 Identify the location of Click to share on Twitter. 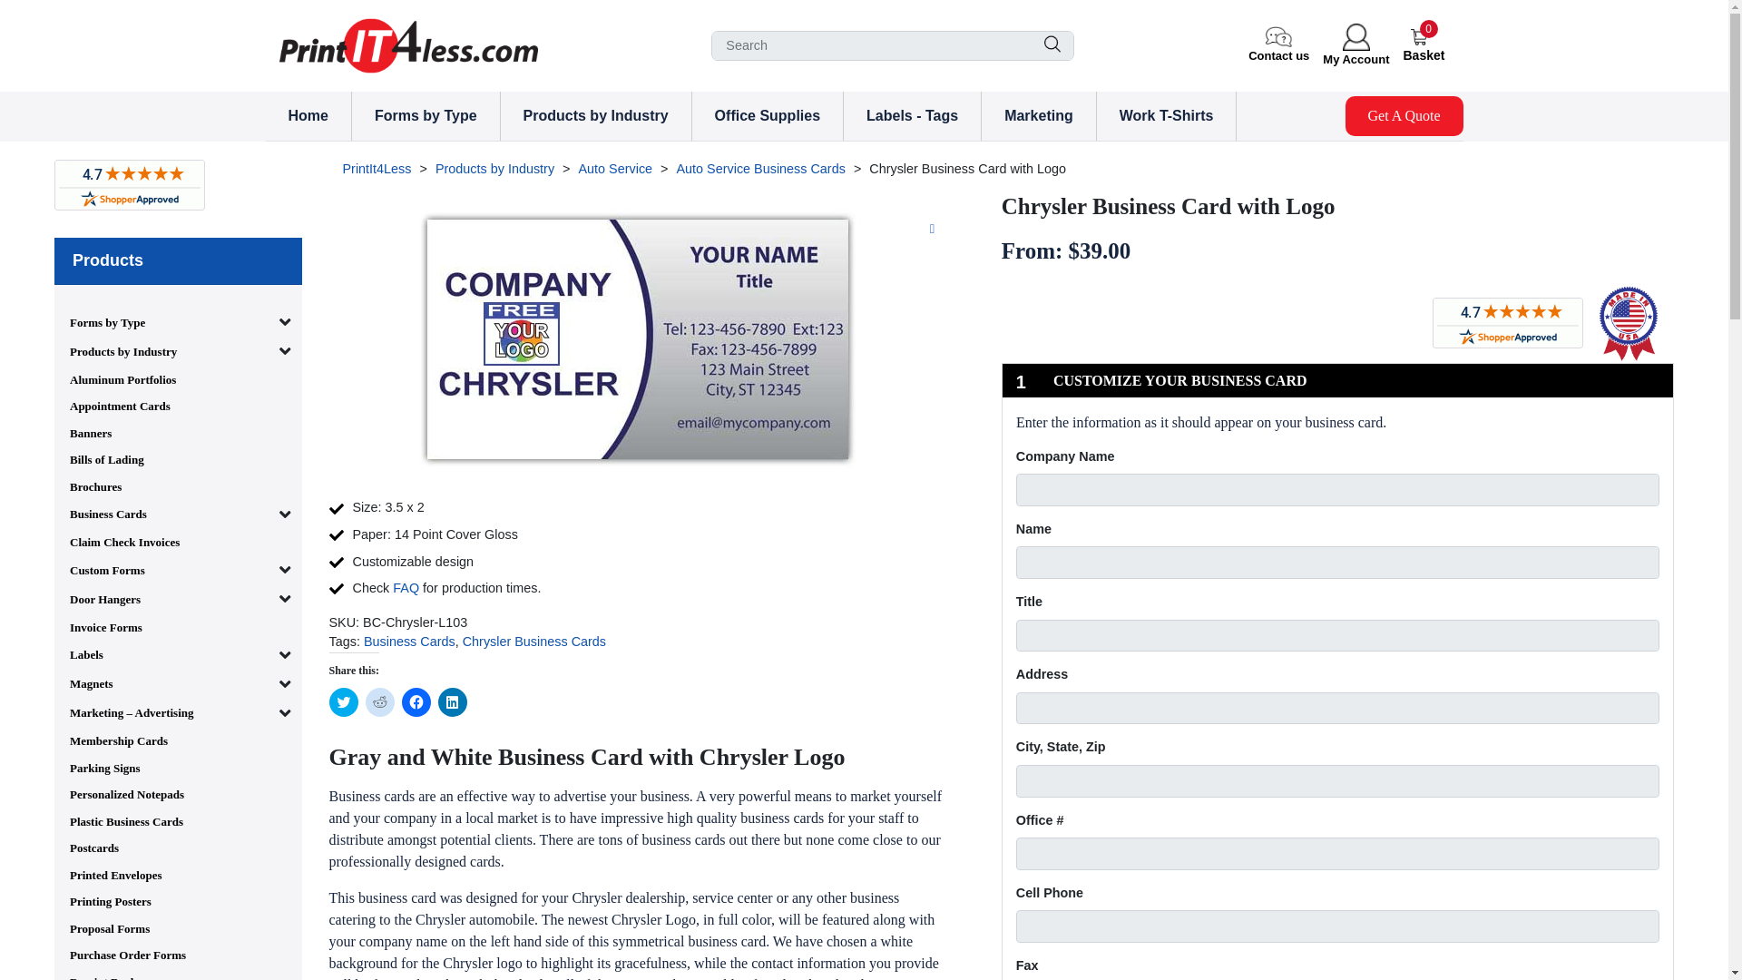
(343, 702).